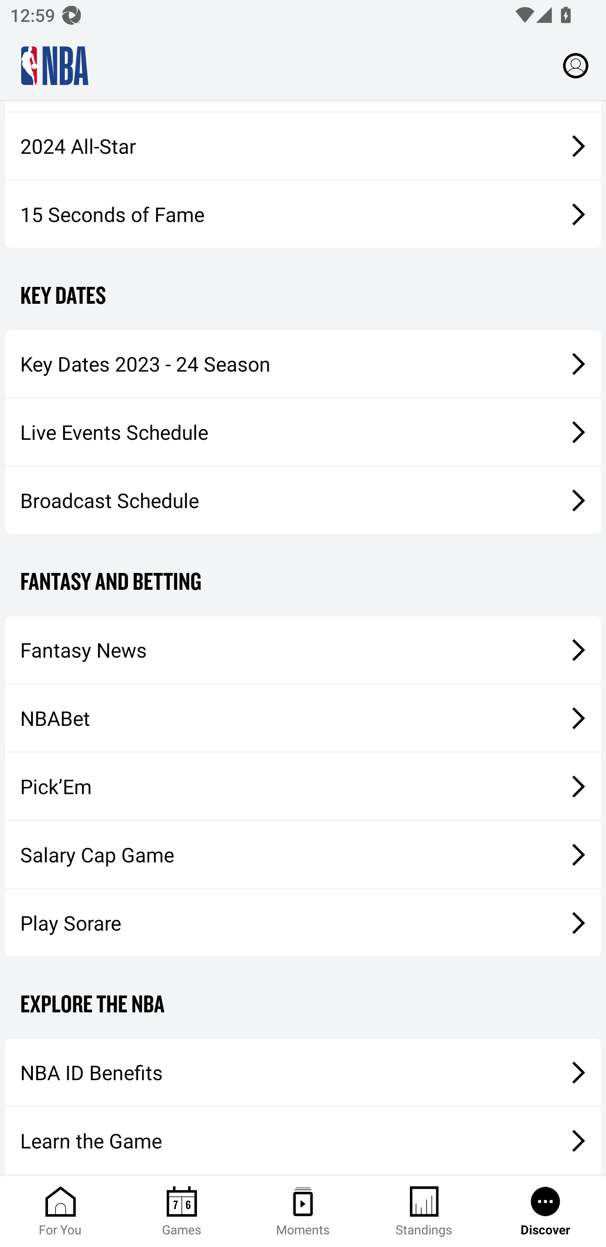 This screenshot has width=606, height=1247. Describe the element at coordinates (303, 1072) in the screenshot. I see `NBA ID Benefits` at that location.